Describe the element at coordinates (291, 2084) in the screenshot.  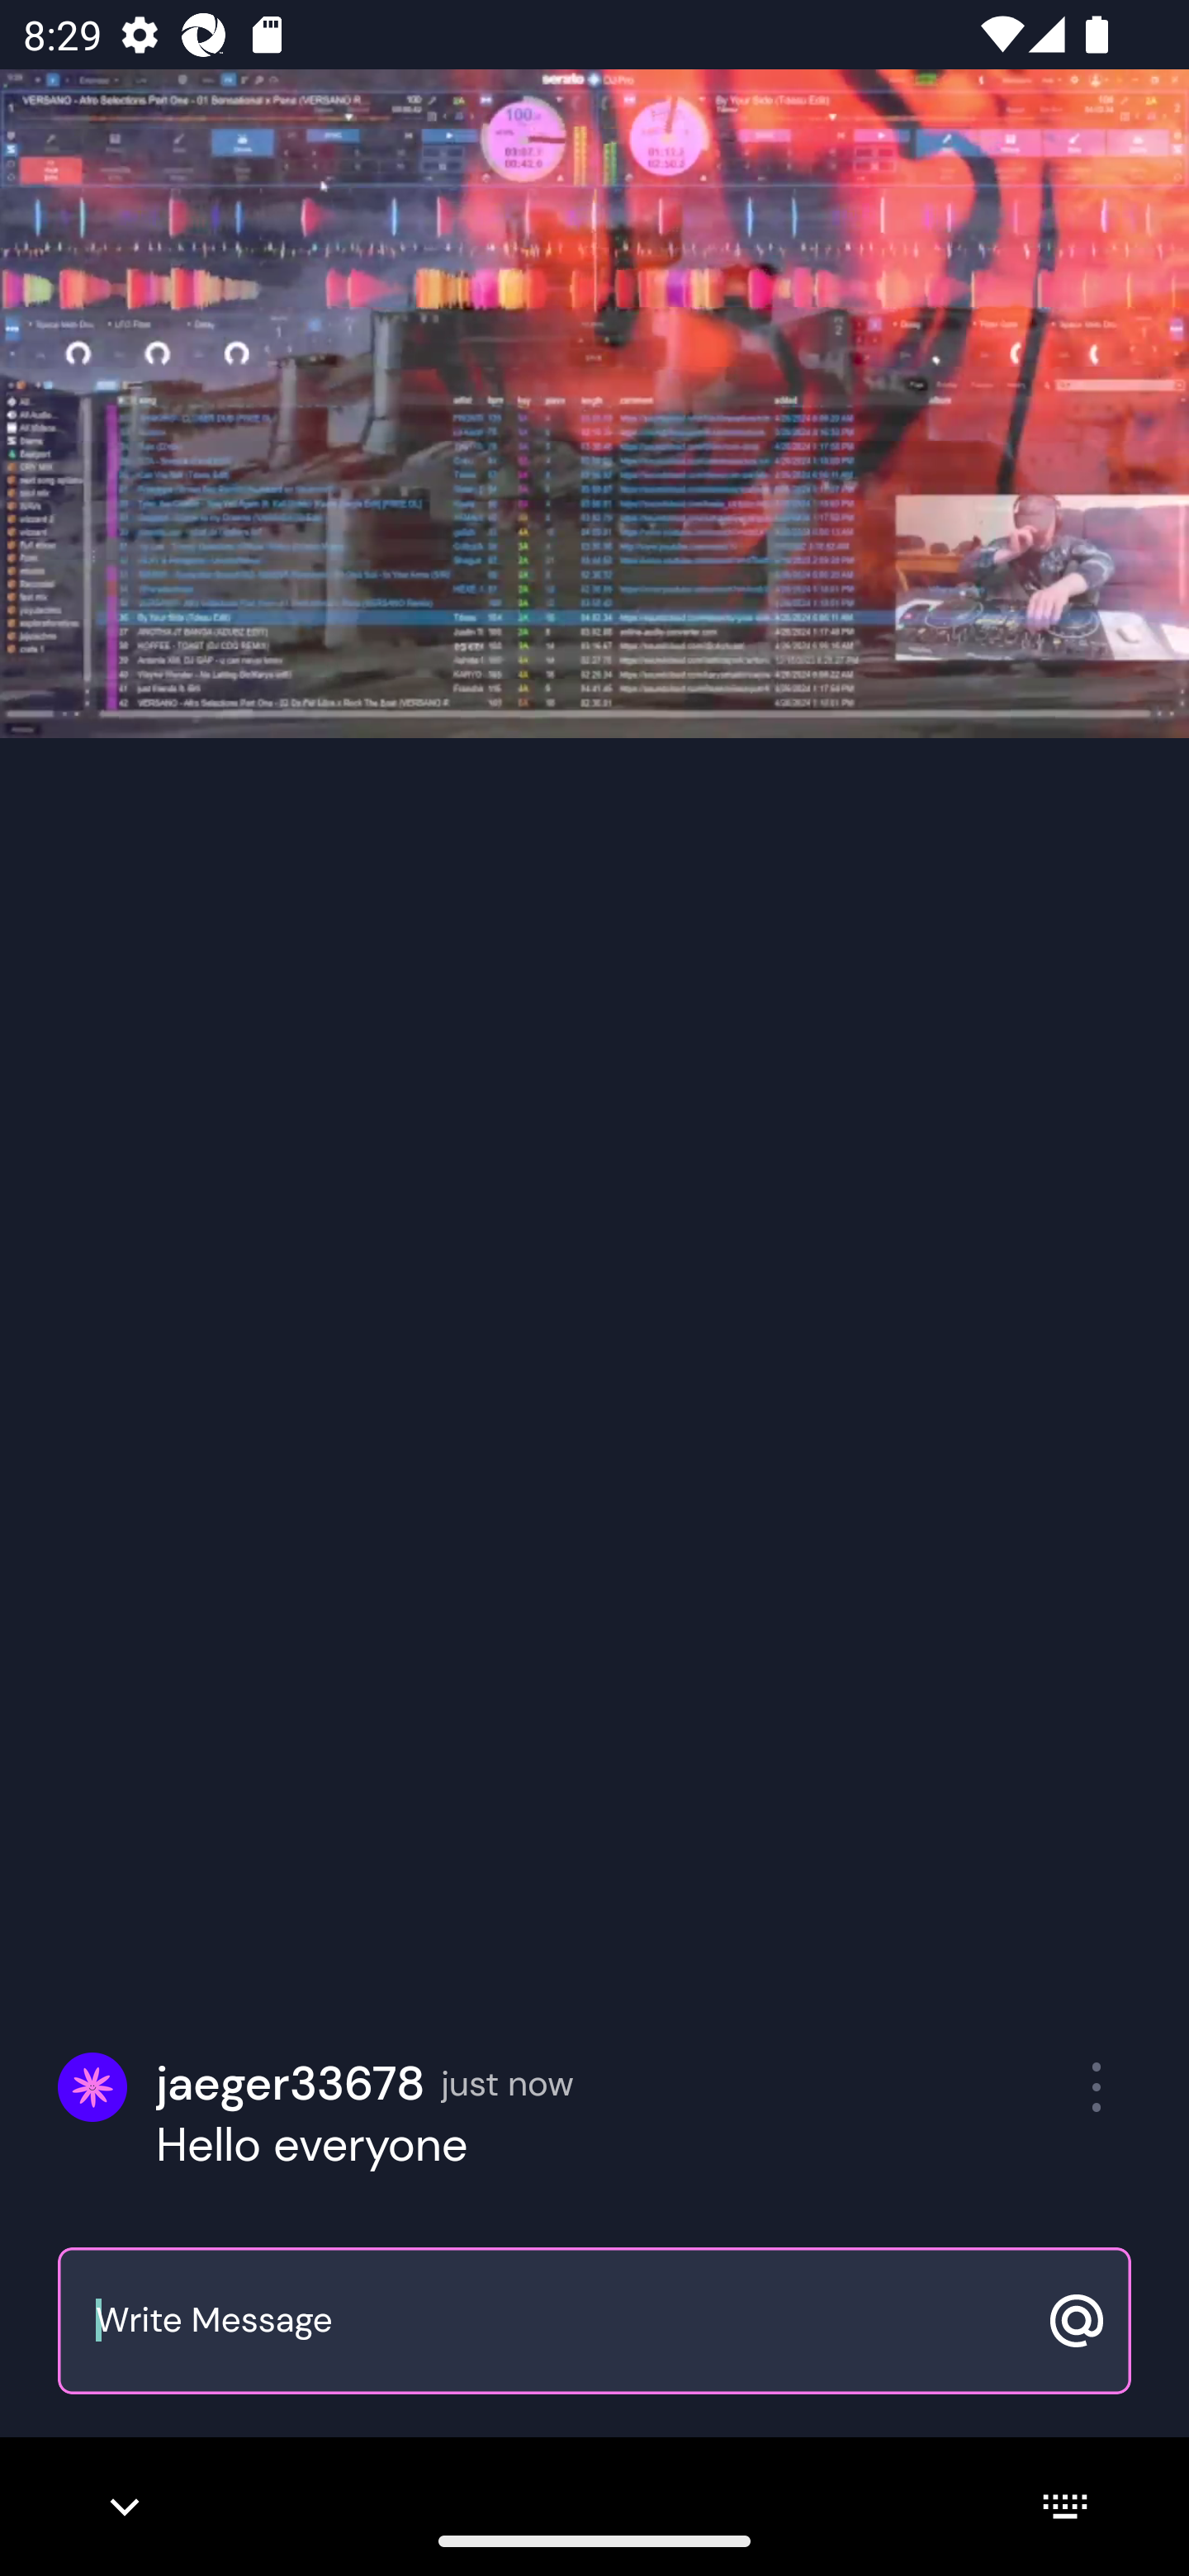
I see `jaeger33678` at that location.